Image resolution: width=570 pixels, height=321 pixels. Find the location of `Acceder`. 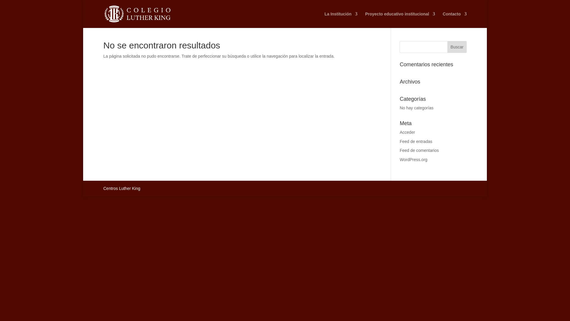

Acceder is located at coordinates (407, 132).